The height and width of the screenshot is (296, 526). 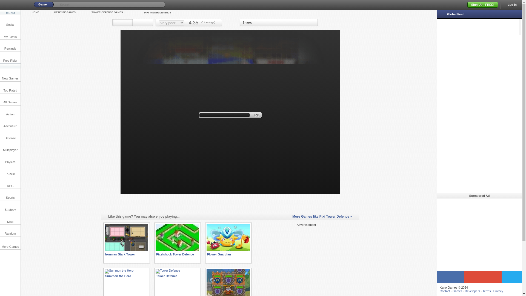 I want to click on Multiplayer, so click(x=10, y=147).